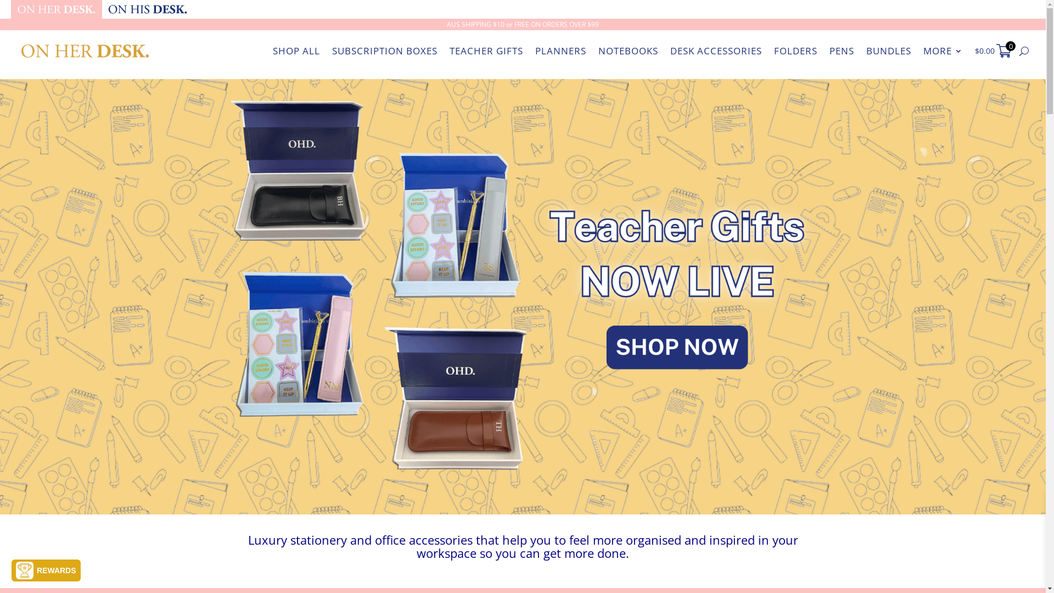  I want to click on TEACHER GIFTS, so click(486, 51).